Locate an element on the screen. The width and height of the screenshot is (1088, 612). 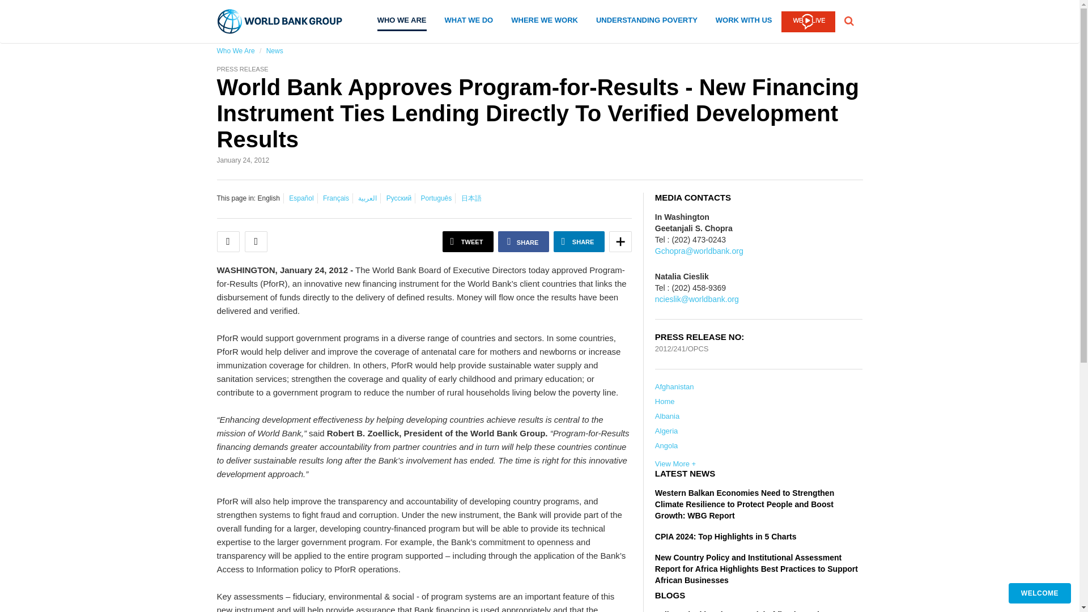
Print is located at coordinates (256, 241).